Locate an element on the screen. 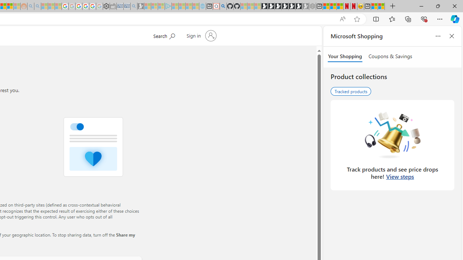 The height and width of the screenshot is (260, 463). Cheap Car Rentals - Save70.com - Sleeping is located at coordinates (127, 6).